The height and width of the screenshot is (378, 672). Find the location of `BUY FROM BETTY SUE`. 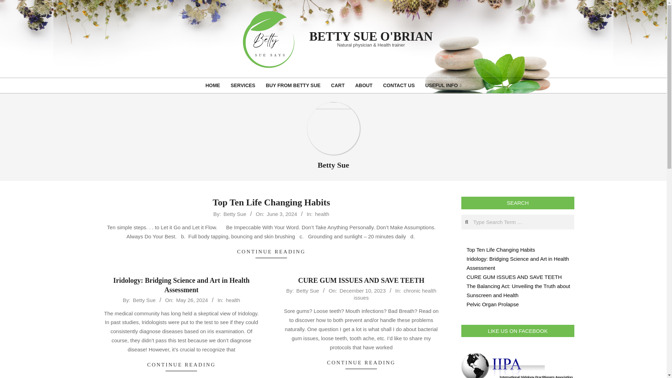

BUY FROM BETTY SUE is located at coordinates (293, 85).